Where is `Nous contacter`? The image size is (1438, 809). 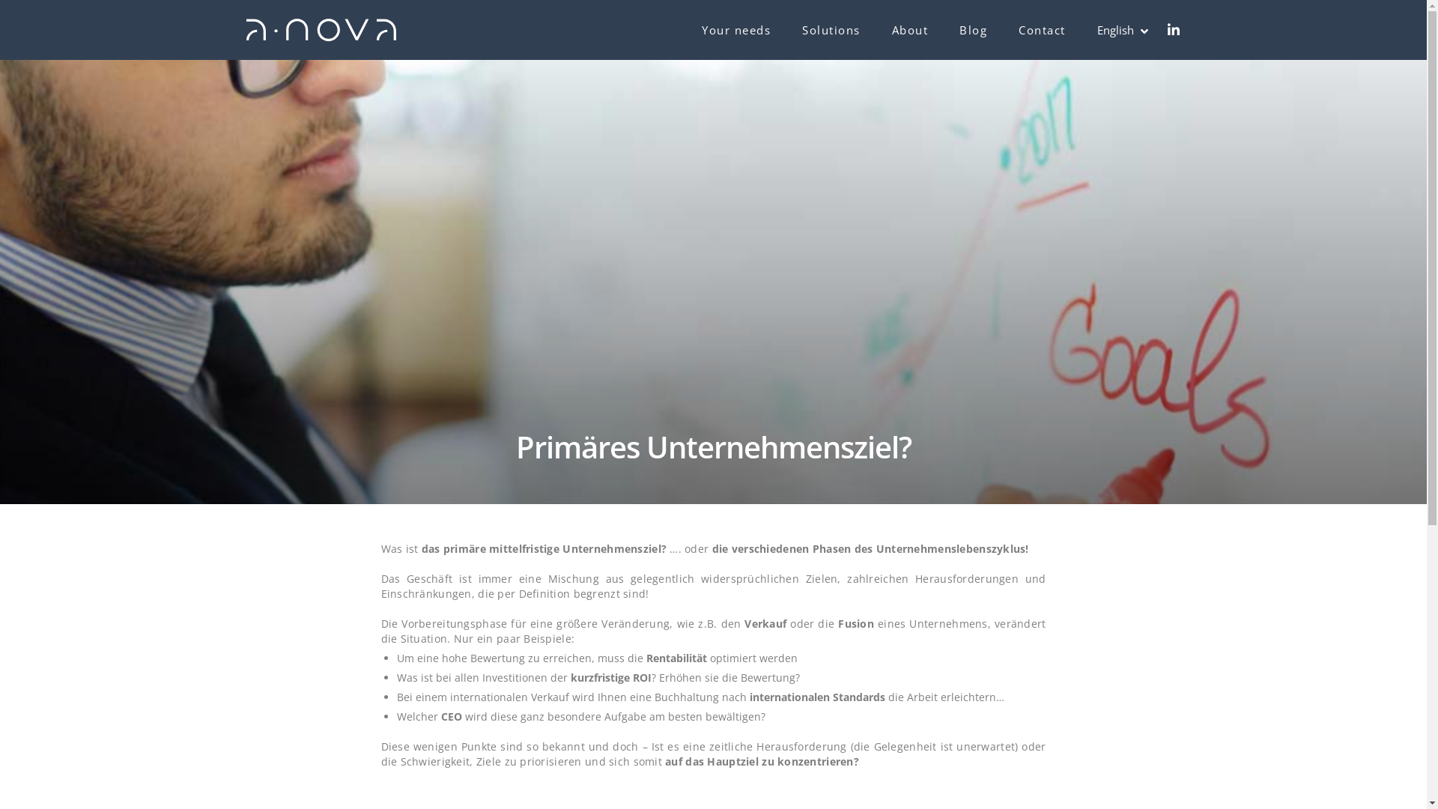 Nous contacter is located at coordinates (1008, 566).